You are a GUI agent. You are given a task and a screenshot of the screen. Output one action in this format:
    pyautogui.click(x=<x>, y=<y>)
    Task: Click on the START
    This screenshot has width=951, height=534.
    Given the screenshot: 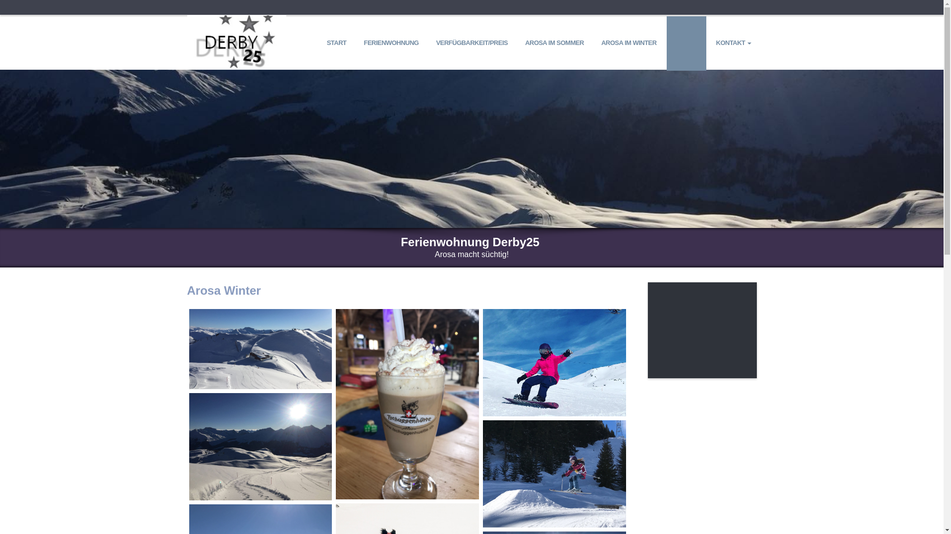 What is the action you would take?
    pyautogui.click(x=337, y=44)
    